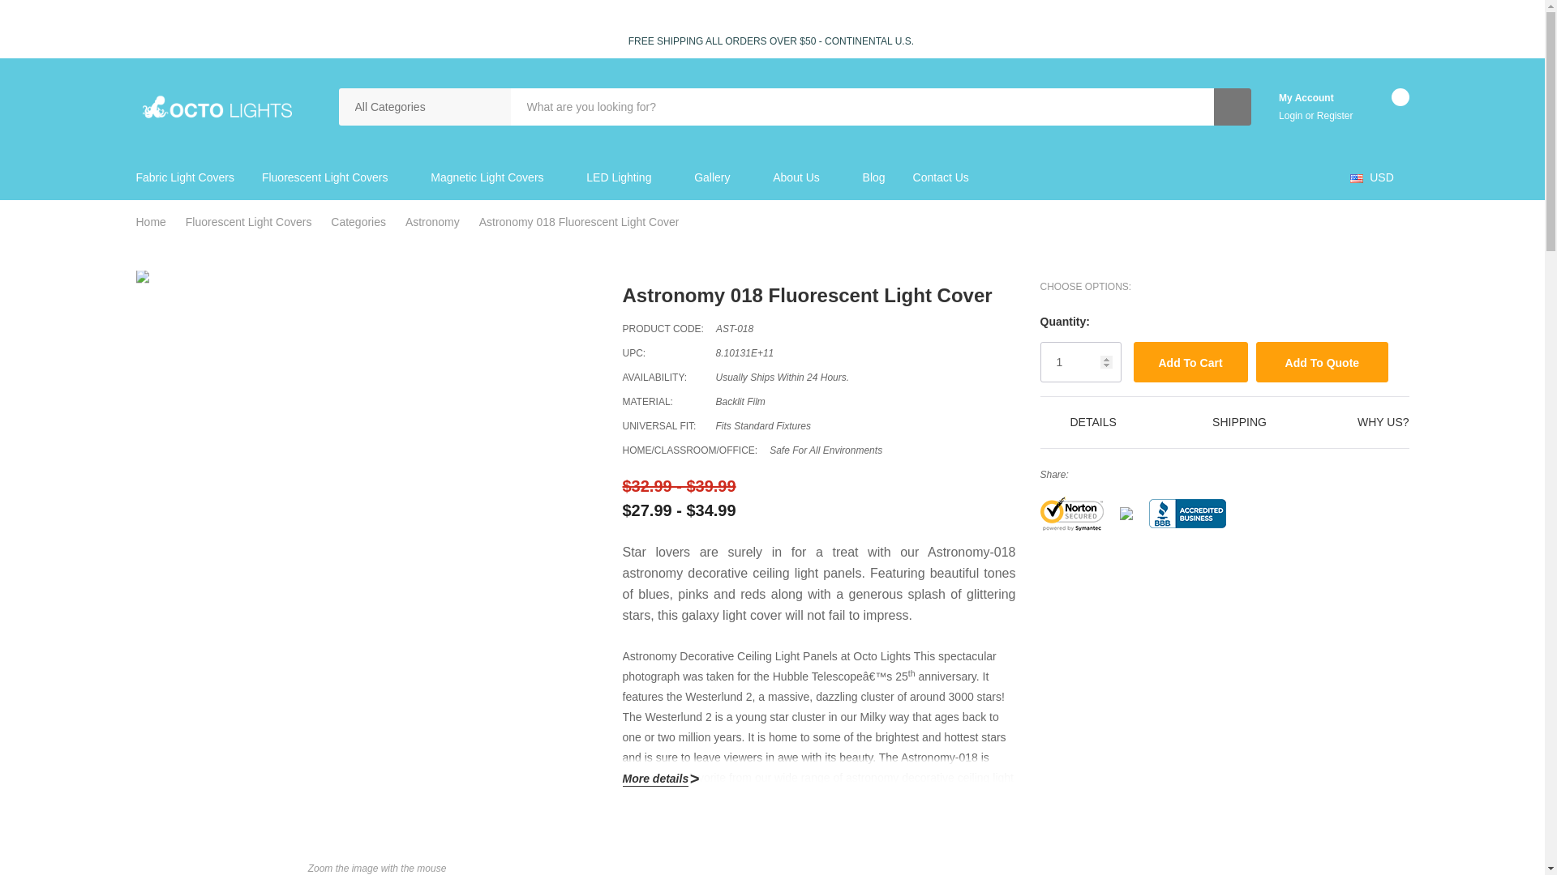 The height and width of the screenshot is (875, 1557). I want to click on Open Print in a new popup, so click(1130, 473).